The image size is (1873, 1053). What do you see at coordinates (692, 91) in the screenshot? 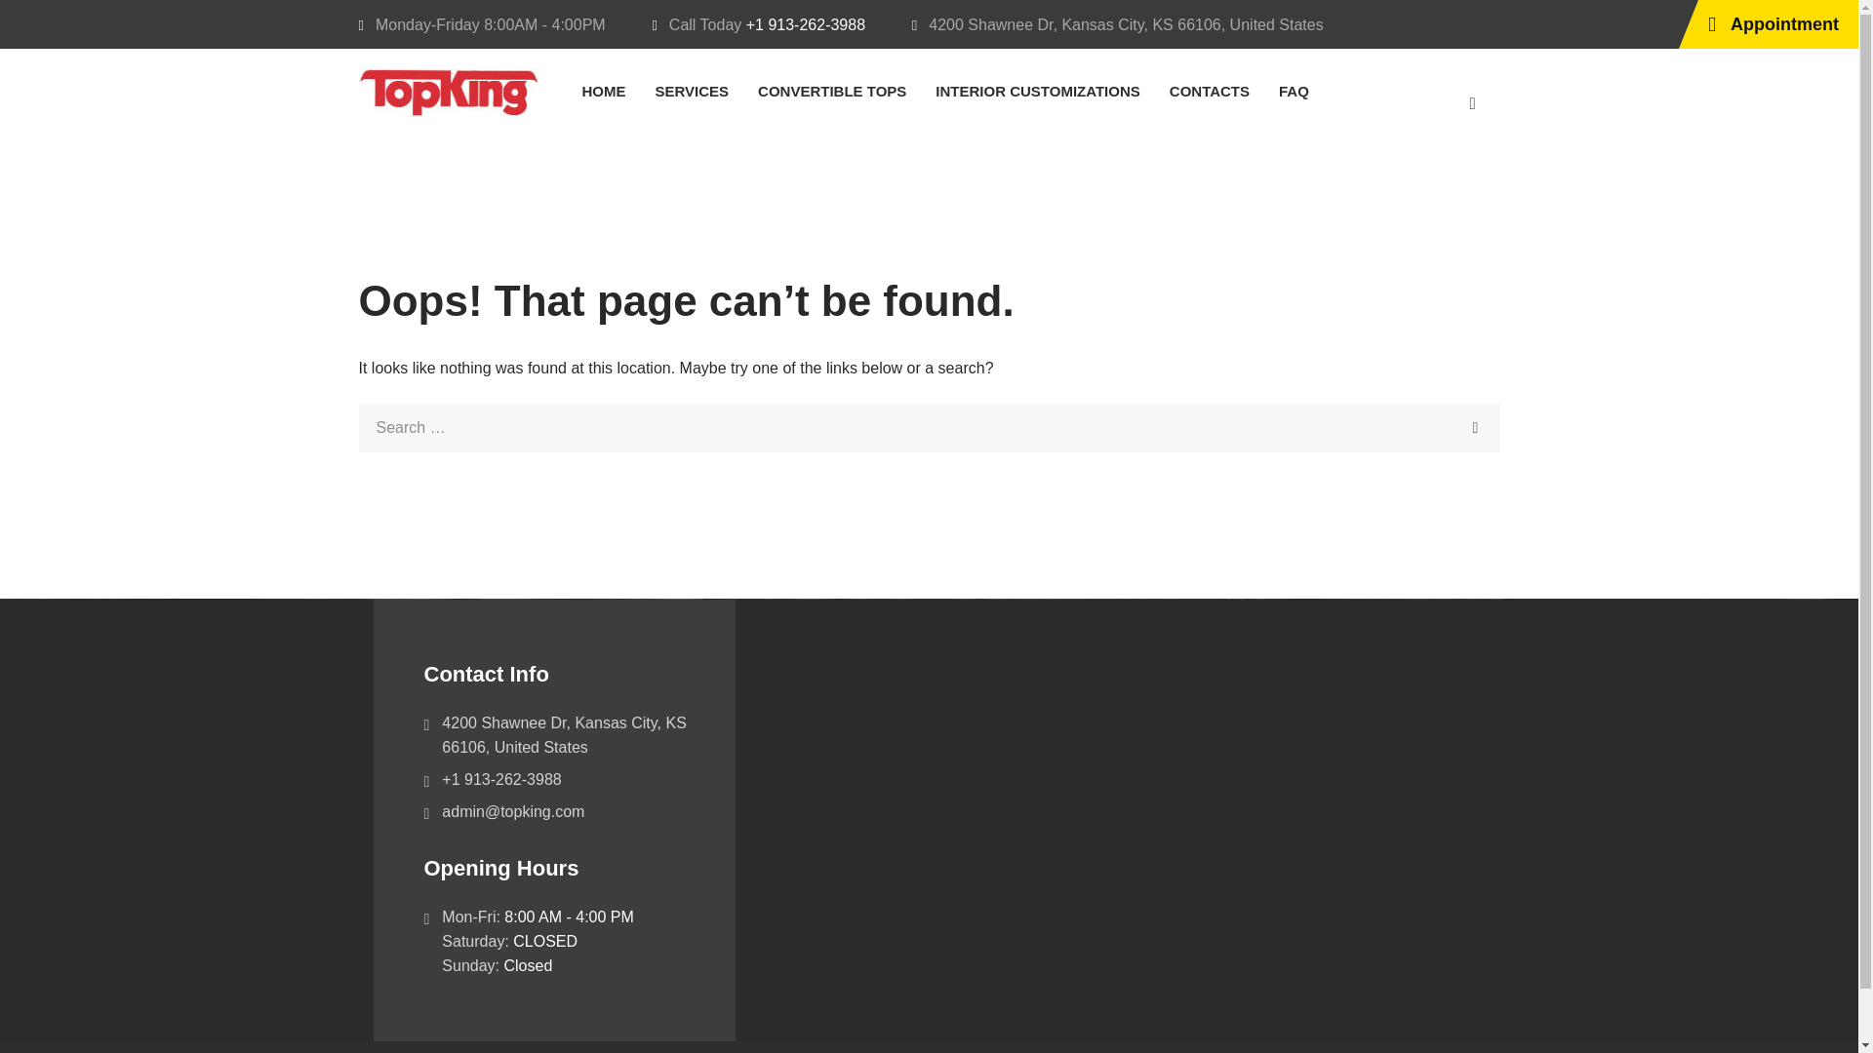
I see `SERVICES` at bounding box center [692, 91].